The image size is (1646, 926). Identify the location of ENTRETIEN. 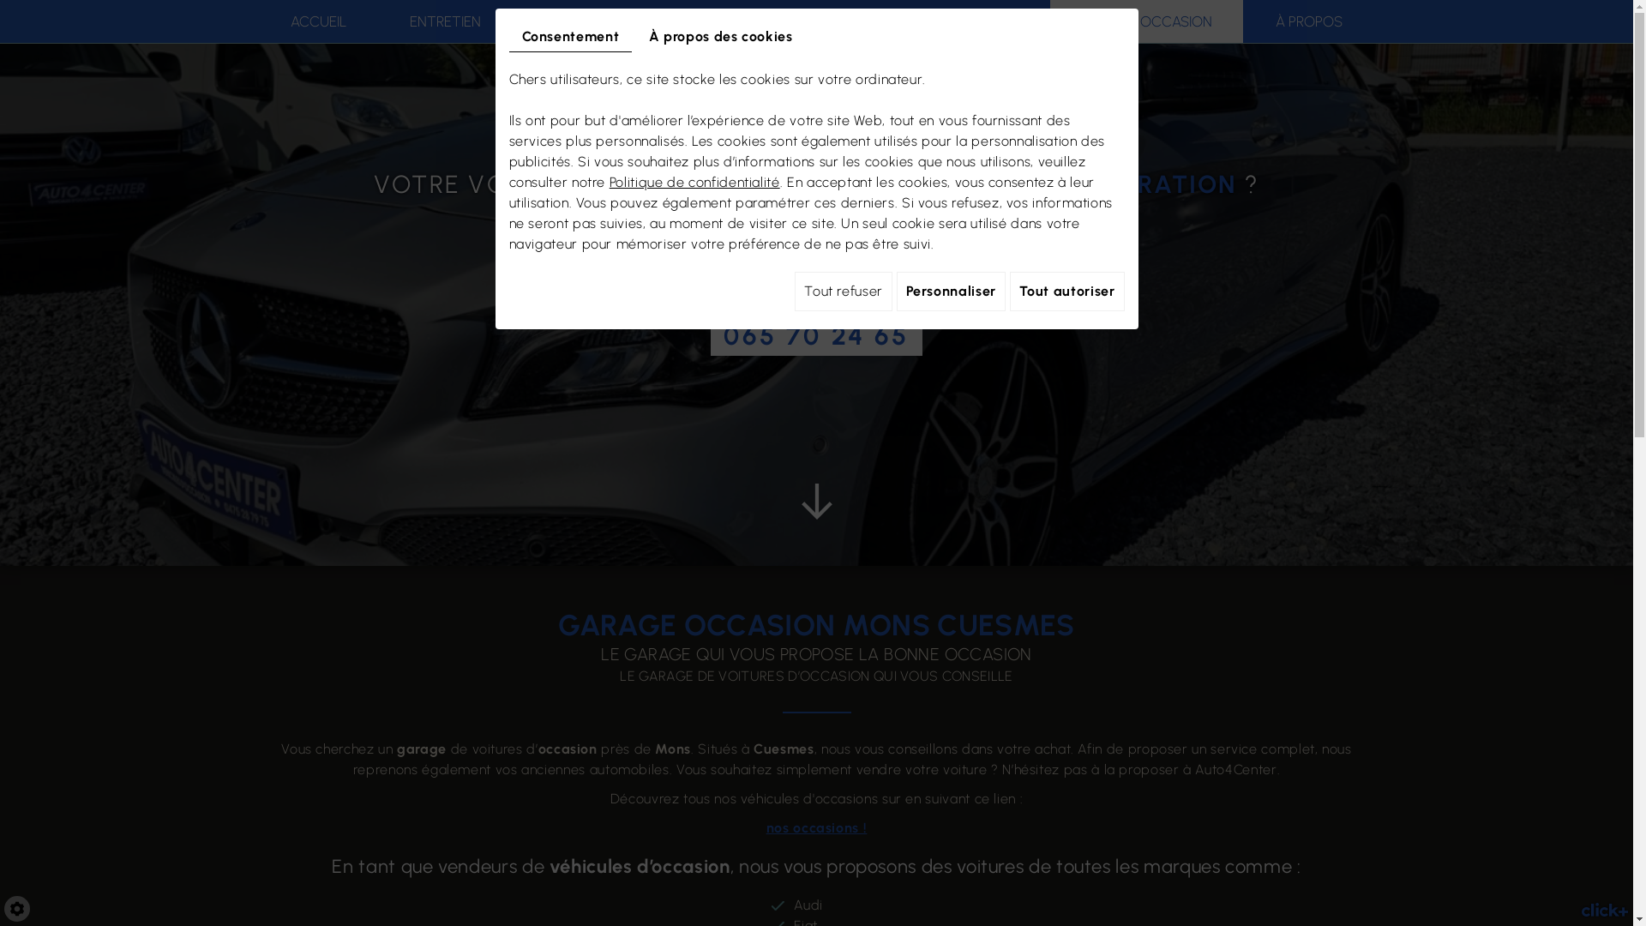
(446, 21).